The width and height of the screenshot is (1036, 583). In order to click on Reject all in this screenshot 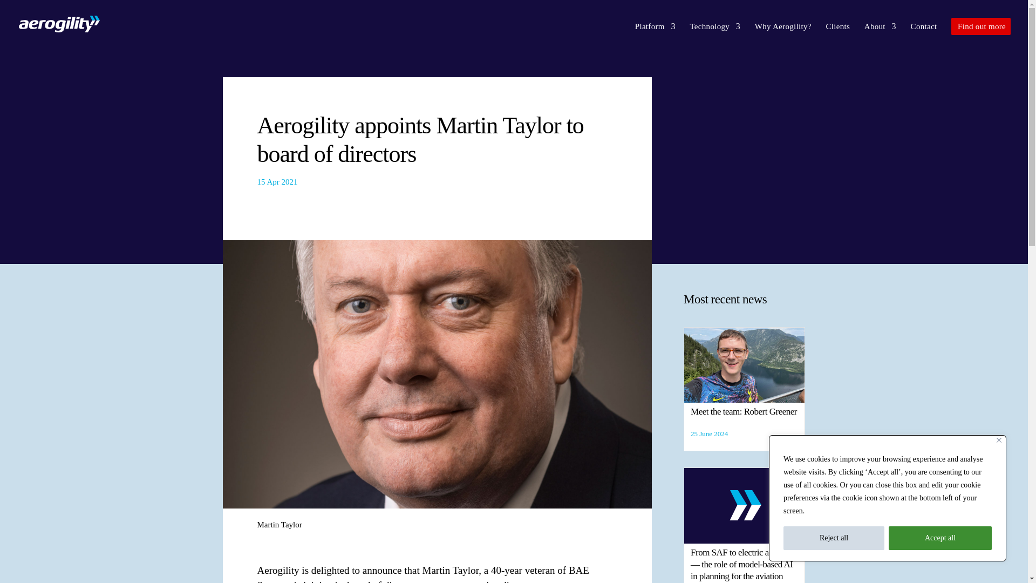, I will do `click(834, 538)`.